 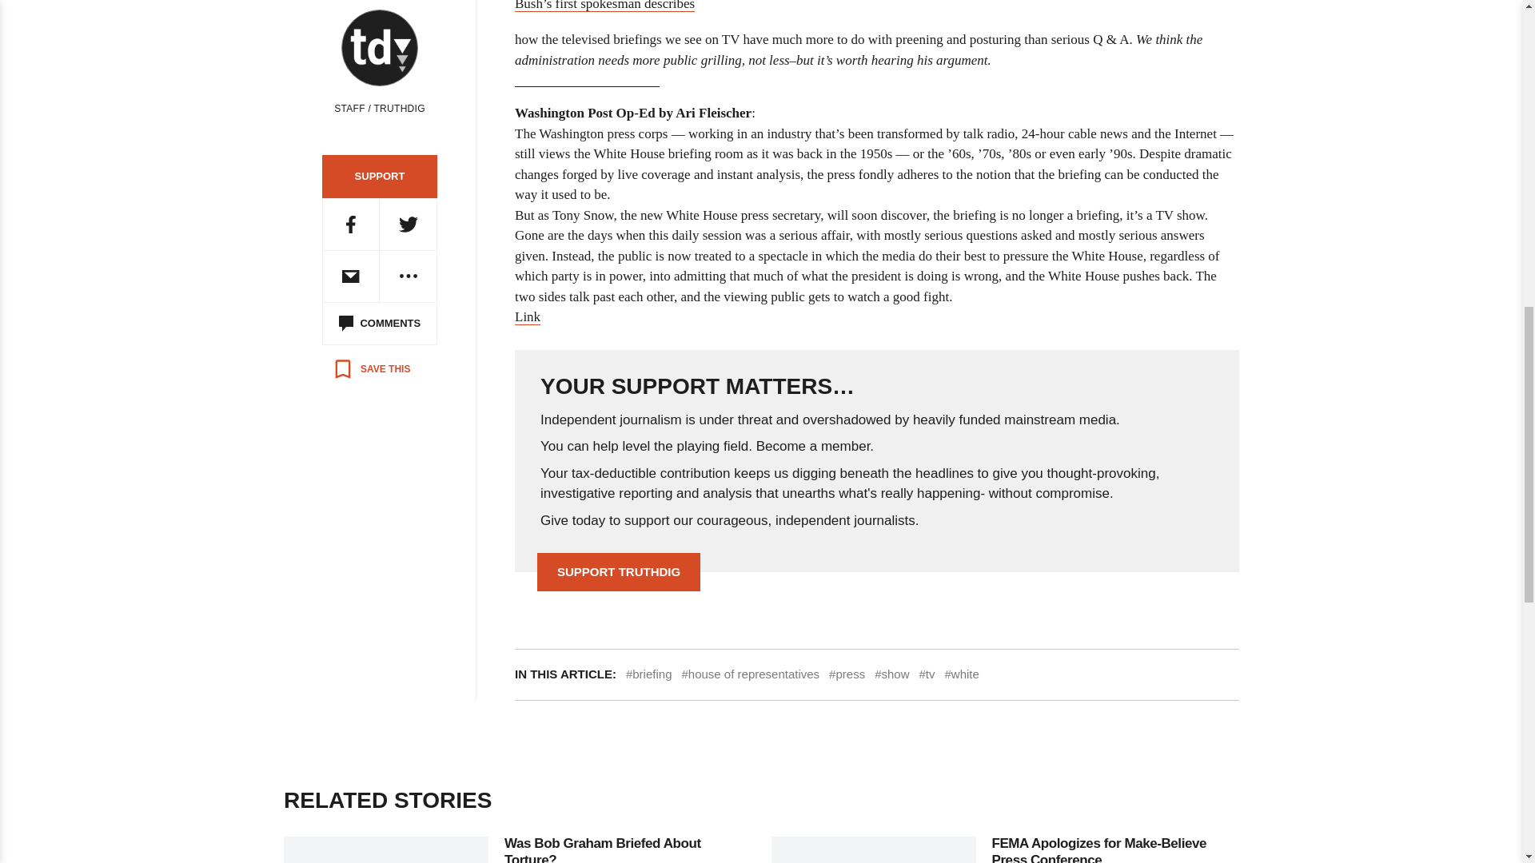 I want to click on Save to read later, so click(x=371, y=369).